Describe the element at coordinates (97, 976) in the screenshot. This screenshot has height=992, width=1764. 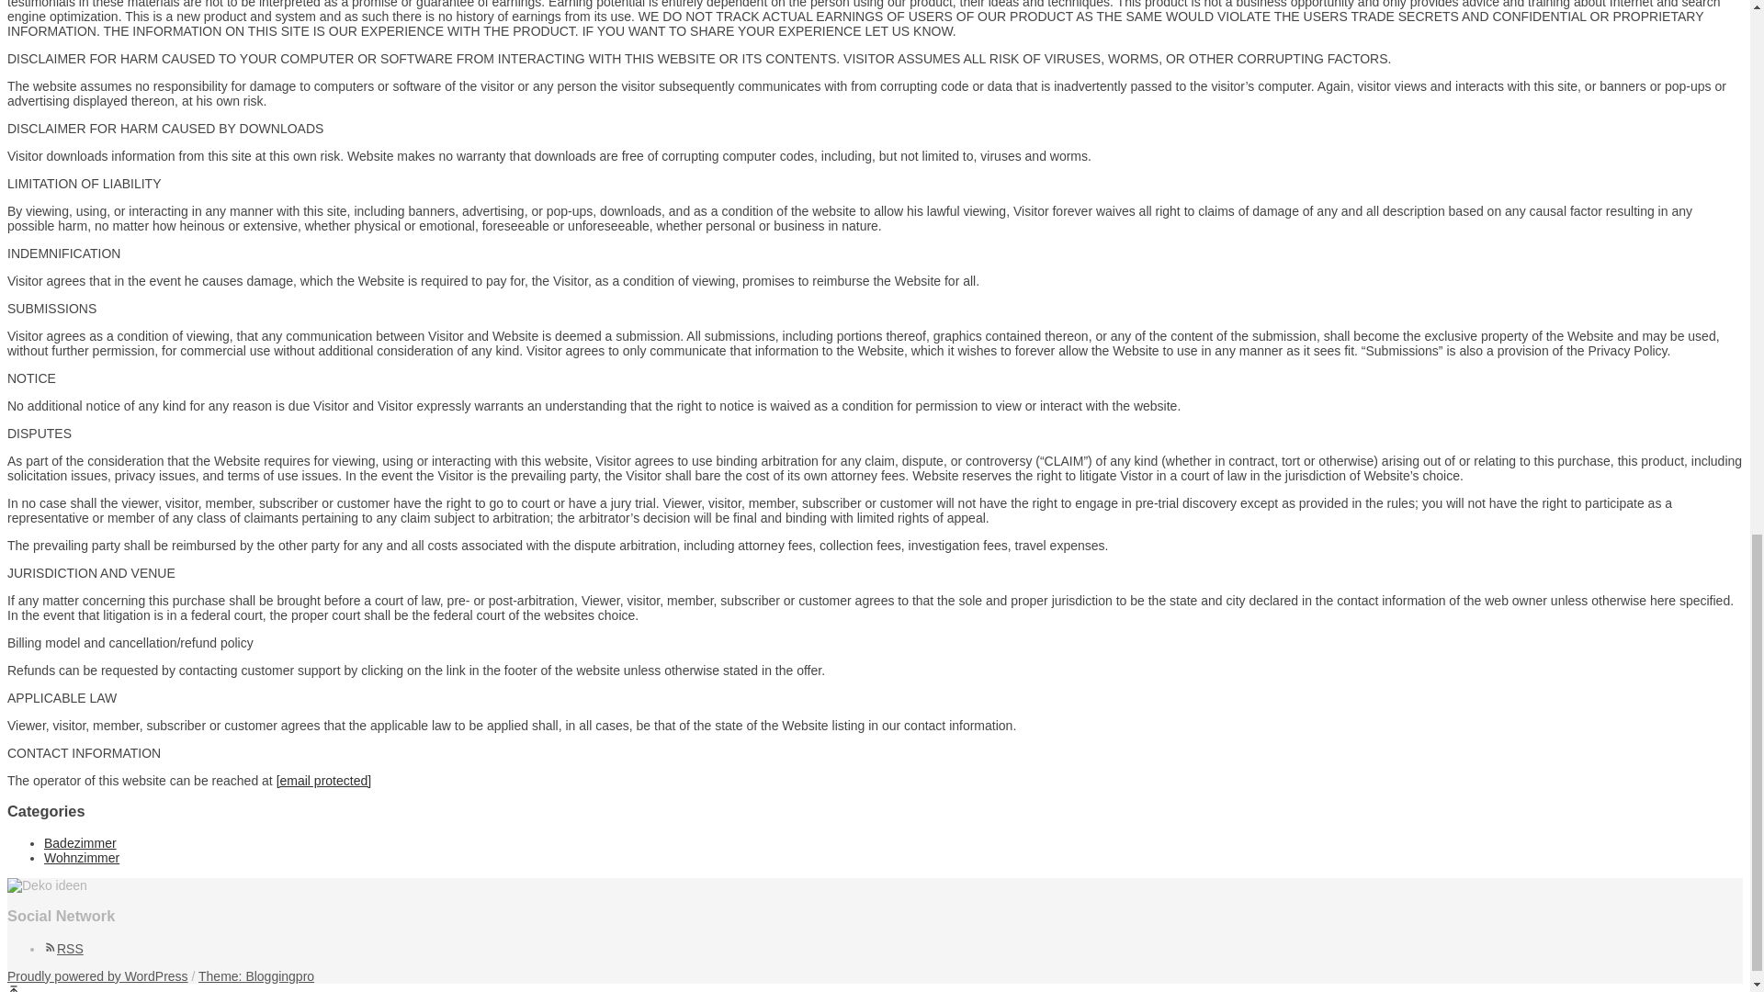
I see `Proudly powered by WordPress` at that location.